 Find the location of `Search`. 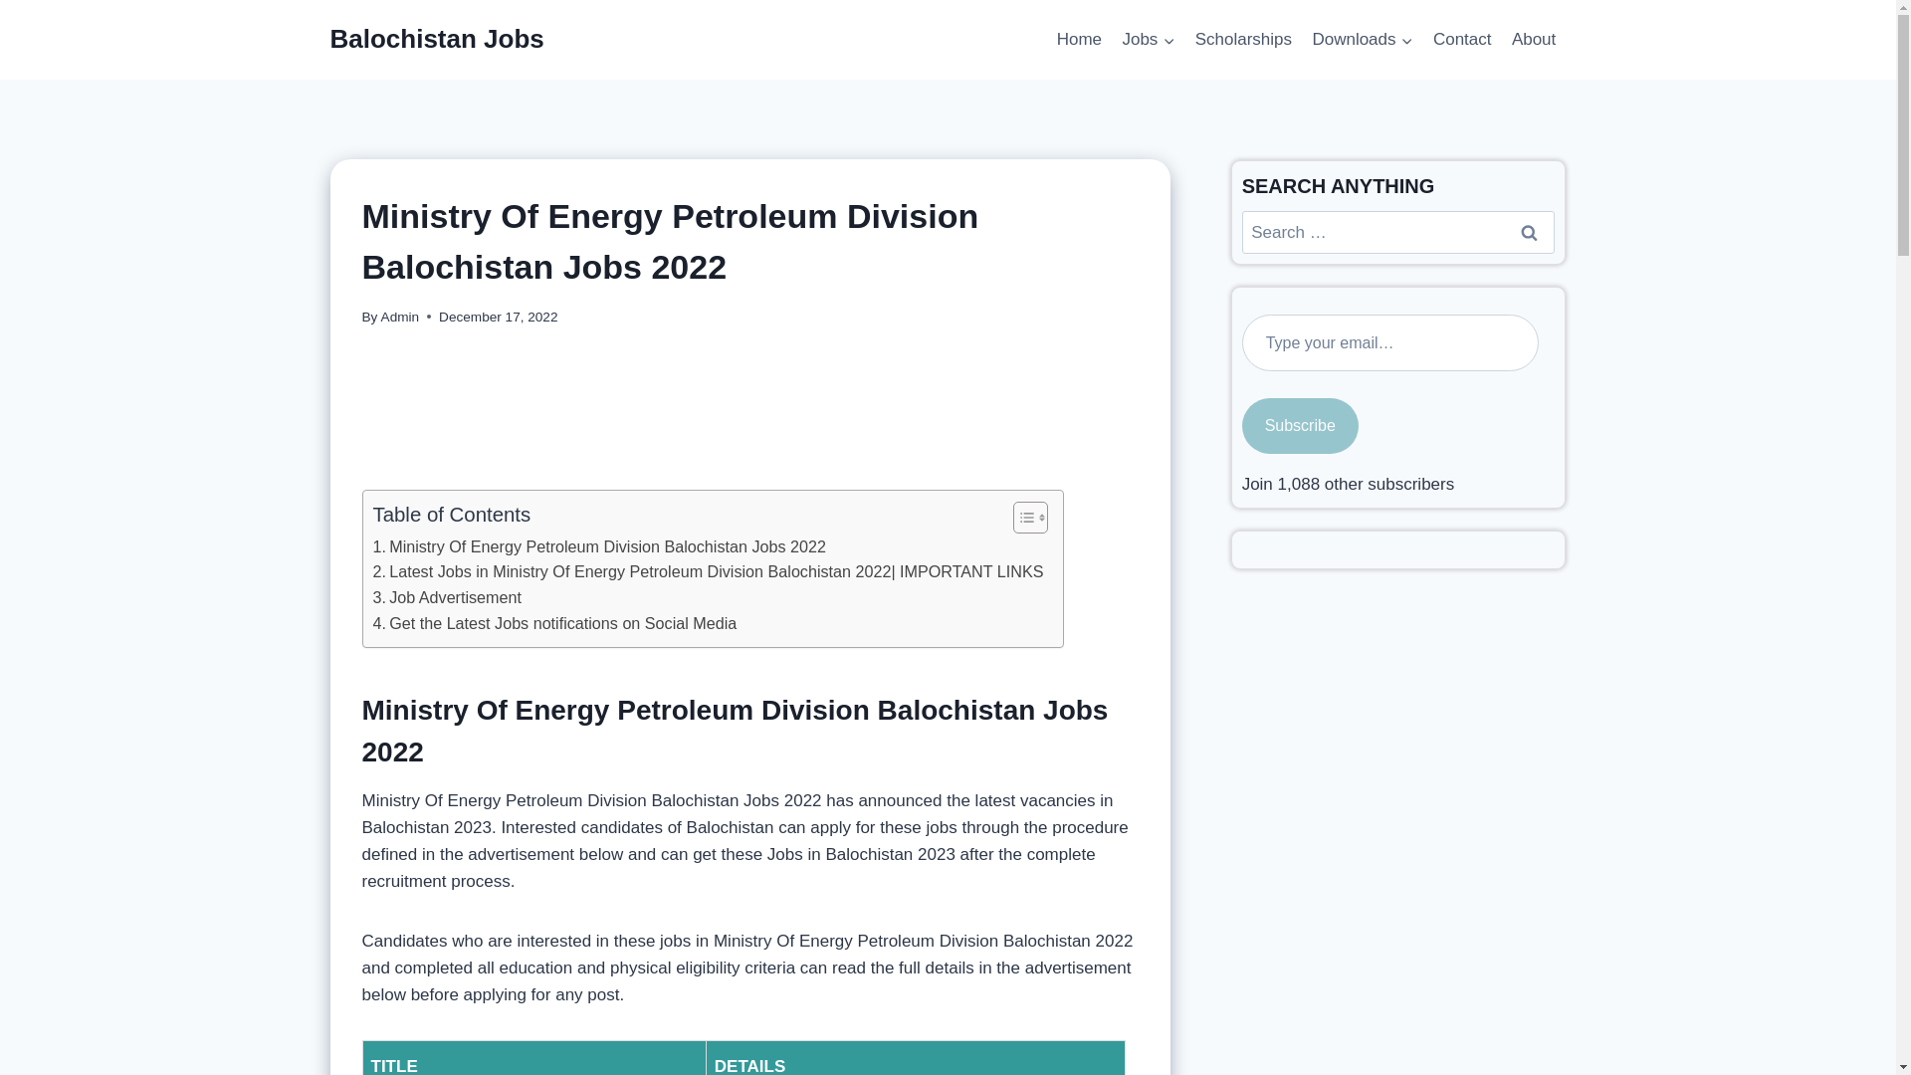

Search is located at coordinates (1530, 231).